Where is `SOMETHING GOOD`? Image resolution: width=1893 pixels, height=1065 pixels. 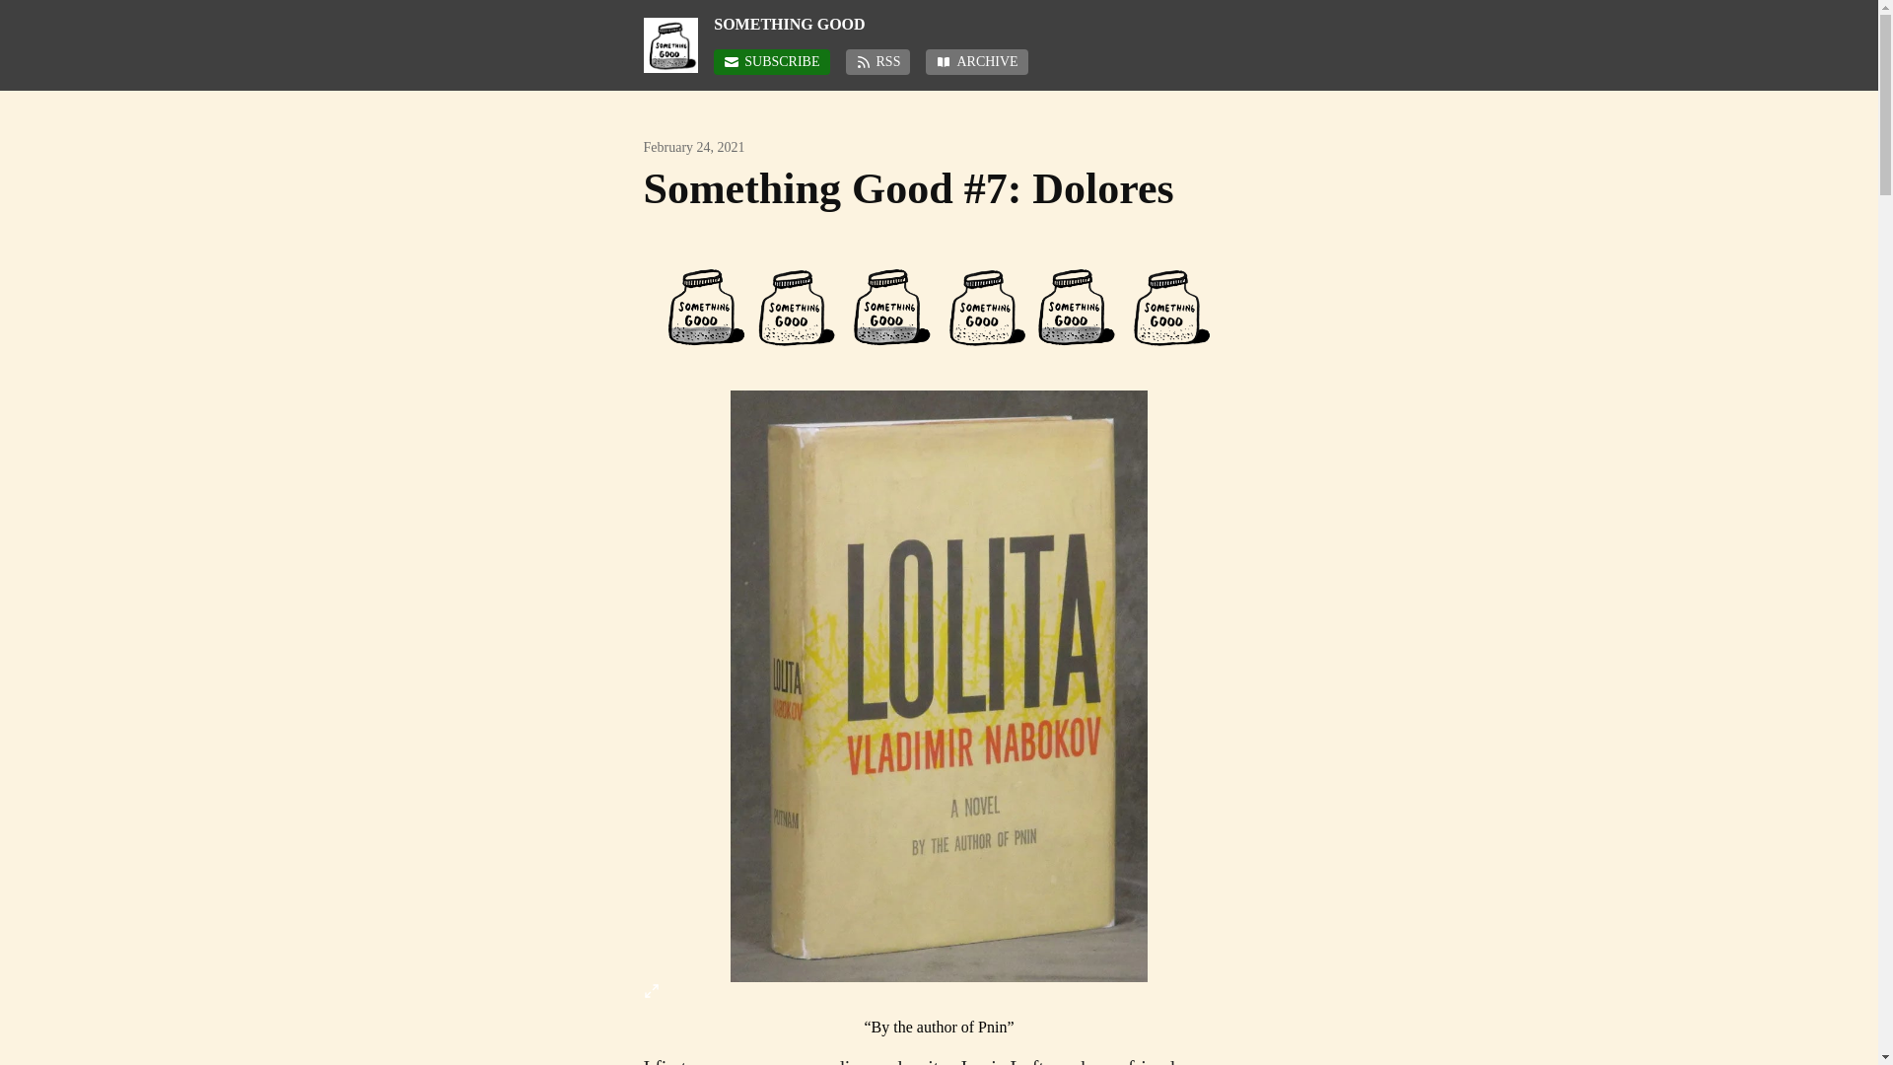
SOMETHING GOOD is located at coordinates (973, 24).